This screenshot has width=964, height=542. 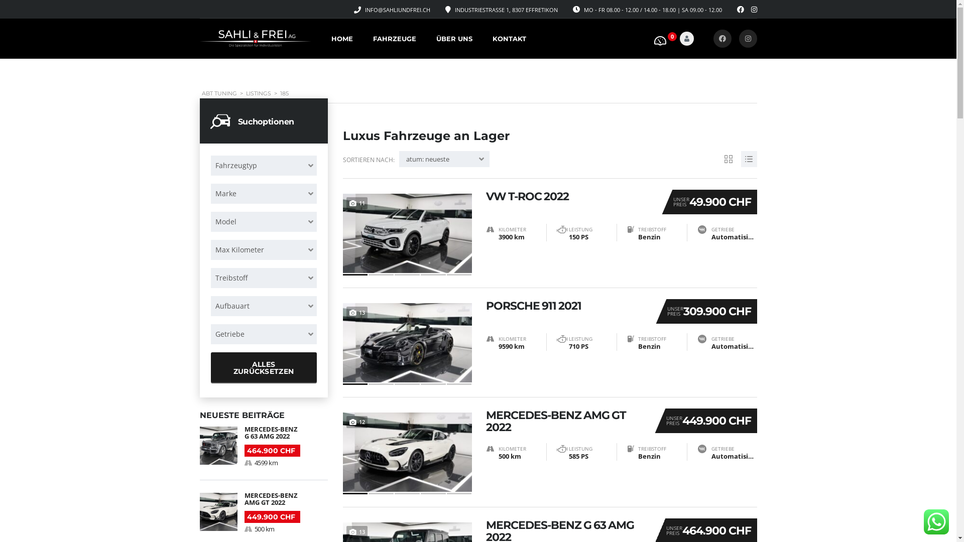 What do you see at coordinates (258, 93) in the screenshot?
I see `LISTINGS` at bounding box center [258, 93].